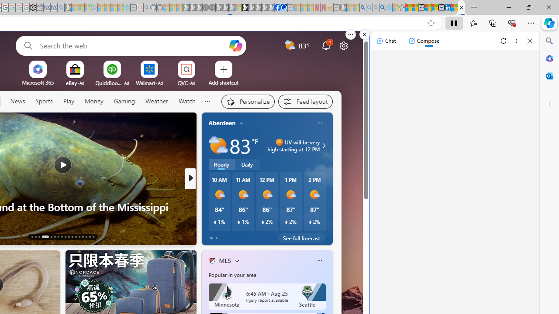 Image resolution: width=559 pixels, height=314 pixels. I want to click on View comments 2 Comment, so click(251, 236).